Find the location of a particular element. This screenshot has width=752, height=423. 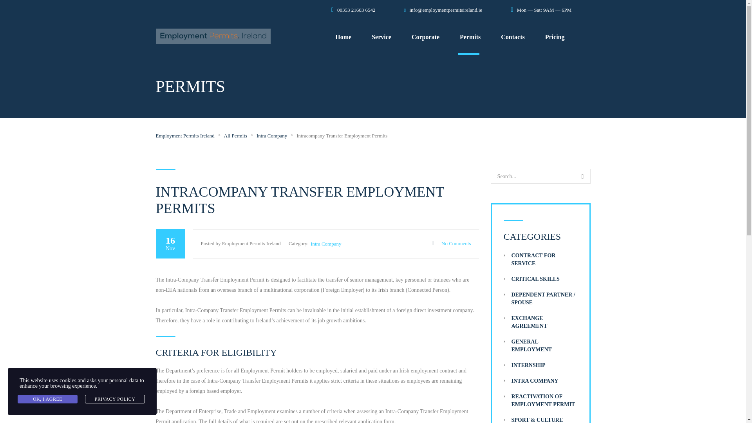

Go to the Intra Company Category archives. is located at coordinates (272, 136).